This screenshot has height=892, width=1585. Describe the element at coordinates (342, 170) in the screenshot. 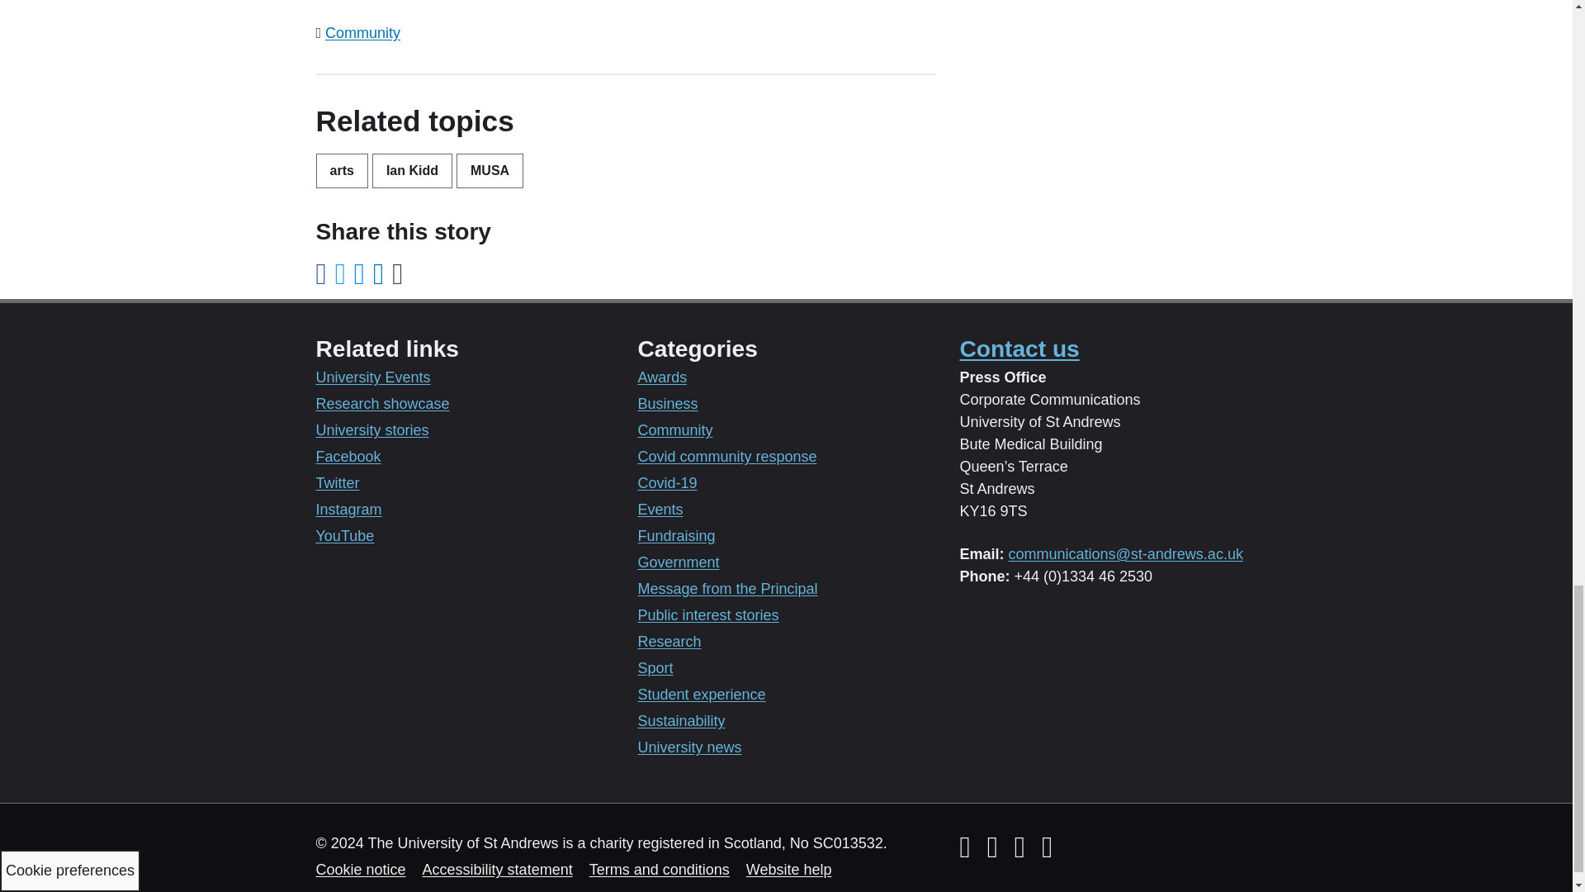

I see `arts` at that location.